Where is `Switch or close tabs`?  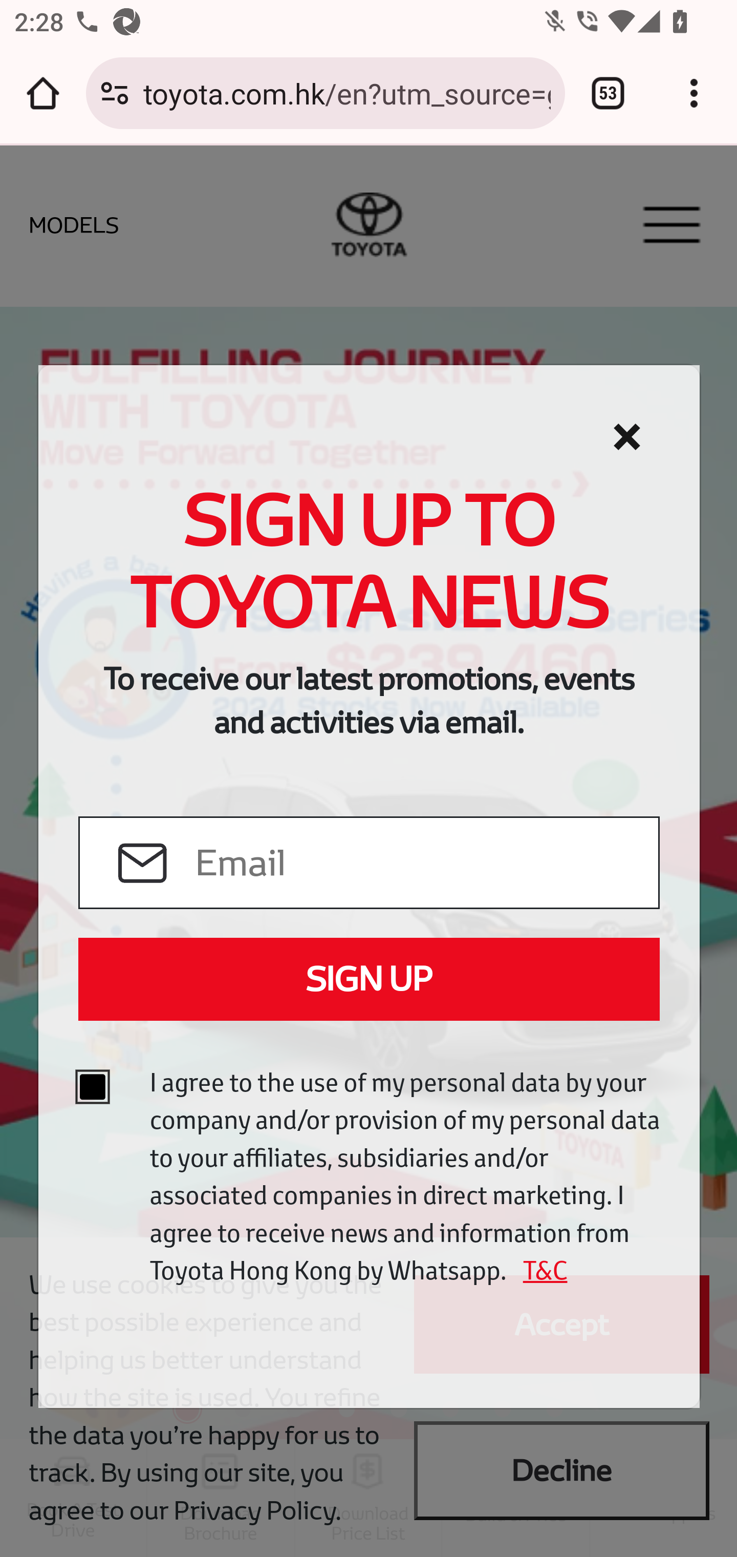 Switch or close tabs is located at coordinates (608, 93).